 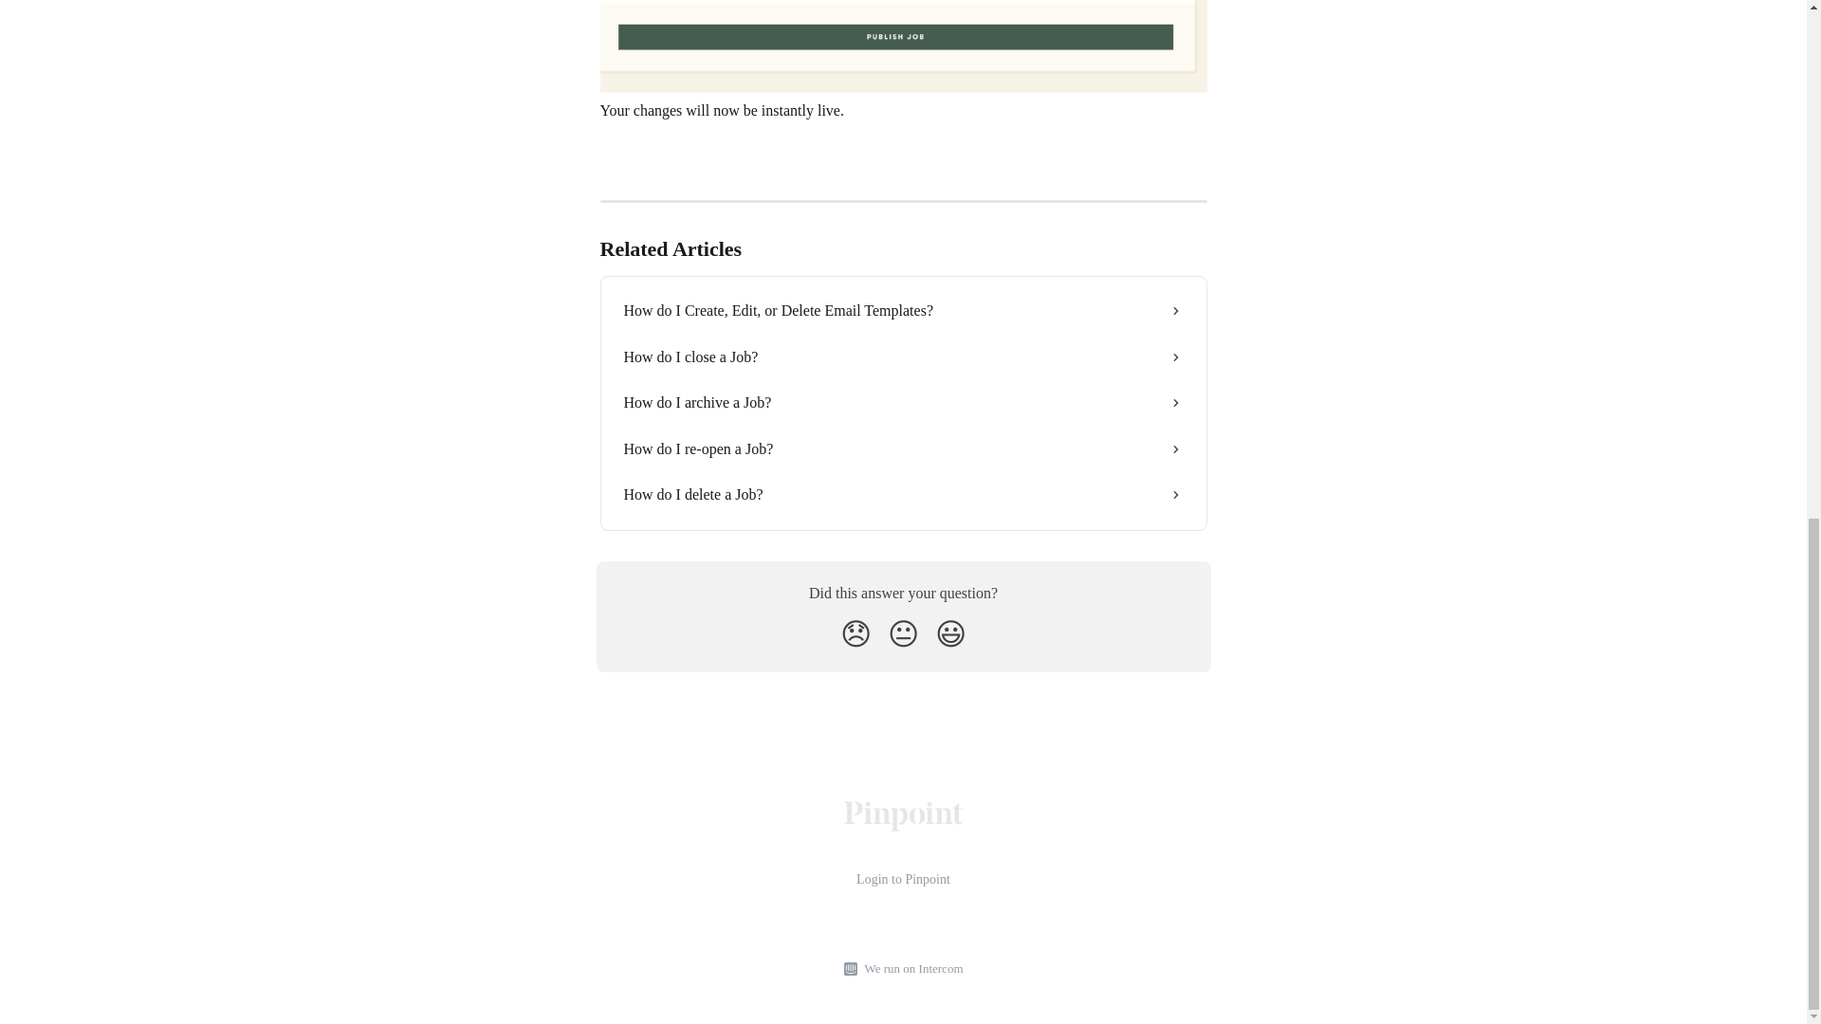 What do you see at coordinates (950, 633) in the screenshot?
I see `Smiley` at bounding box center [950, 633].